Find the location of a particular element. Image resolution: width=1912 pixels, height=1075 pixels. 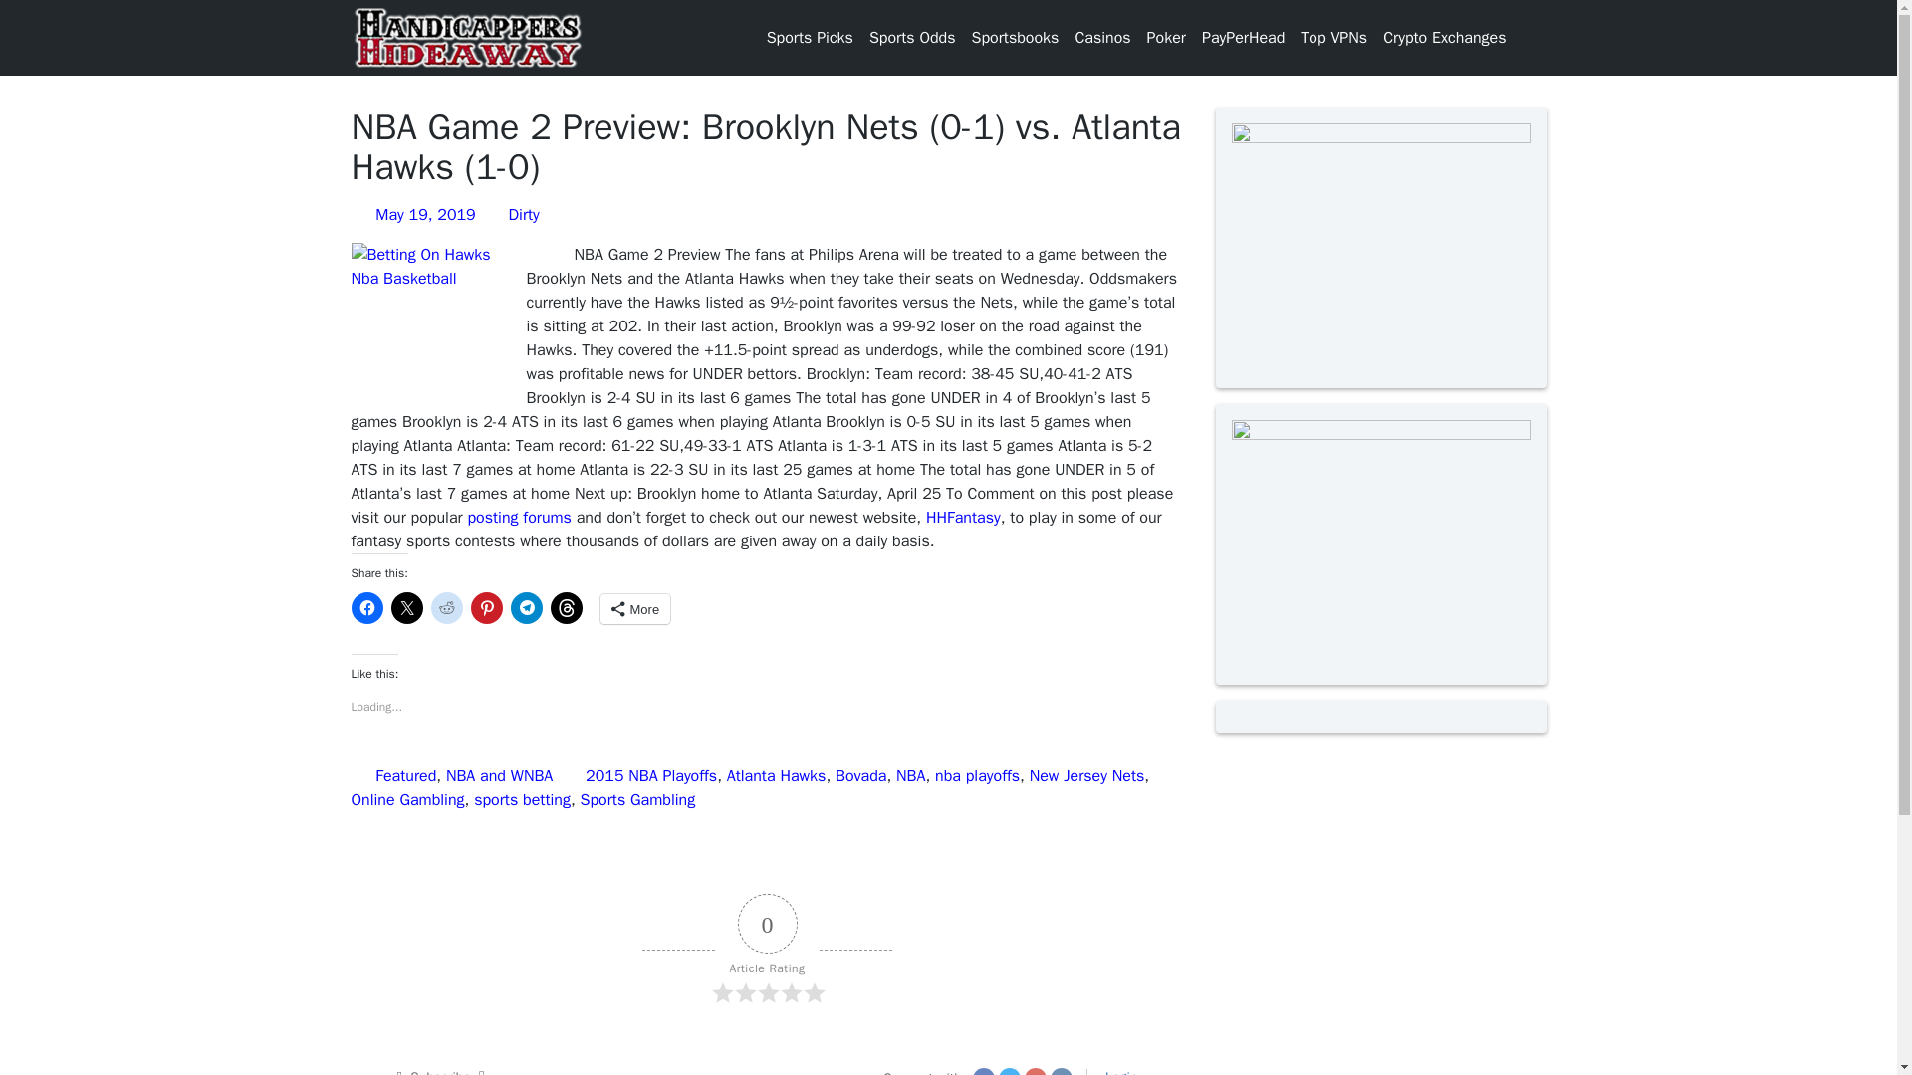

PlayBlackJack is located at coordinates (1120, 157).